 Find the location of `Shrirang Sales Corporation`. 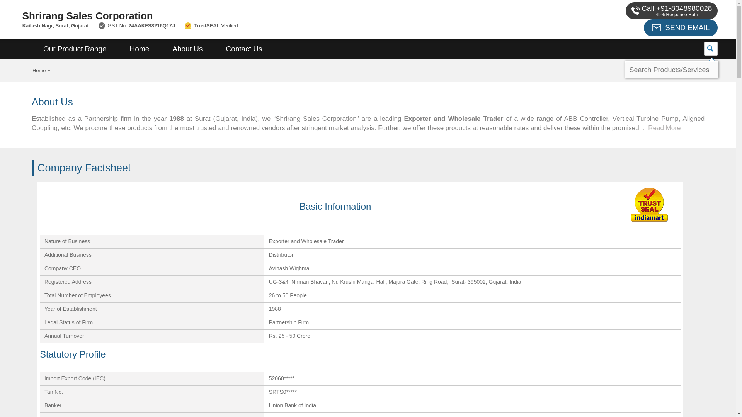

Shrirang Sales Corporation is located at coordinates (245, 15).